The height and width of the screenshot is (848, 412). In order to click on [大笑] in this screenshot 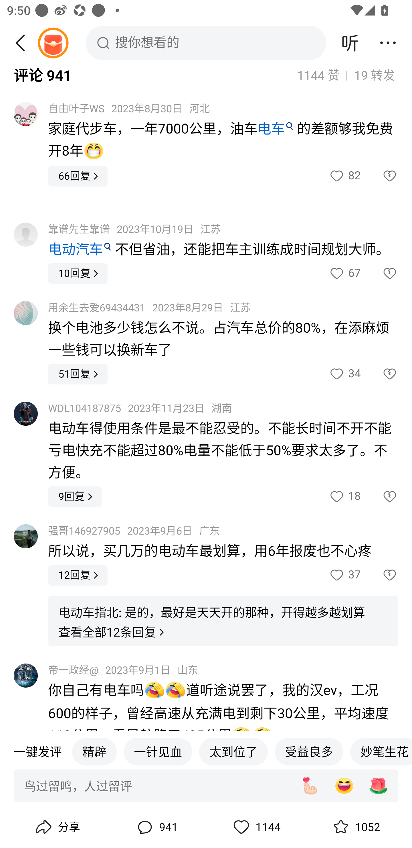, I will do `click(344, 786)`.